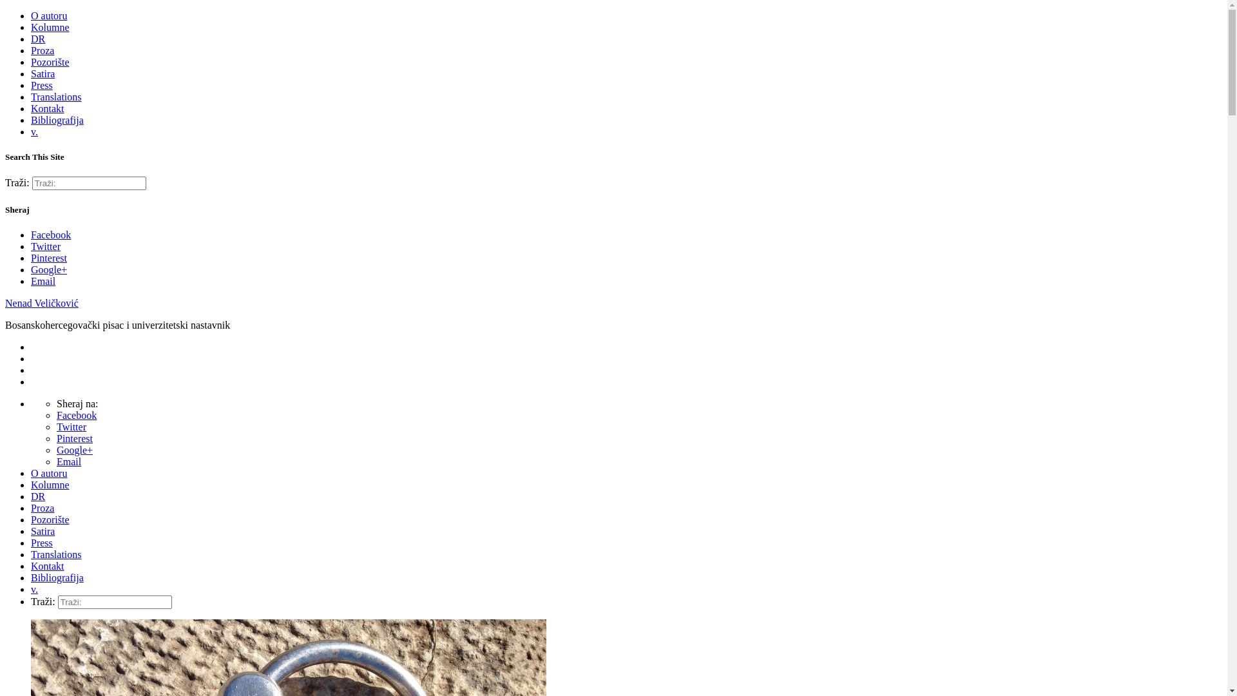 The width and height of the screenshot is (1237, 696). Describe the element at coordinates (69, 461) in the screenshot. I see `Email` at that location.